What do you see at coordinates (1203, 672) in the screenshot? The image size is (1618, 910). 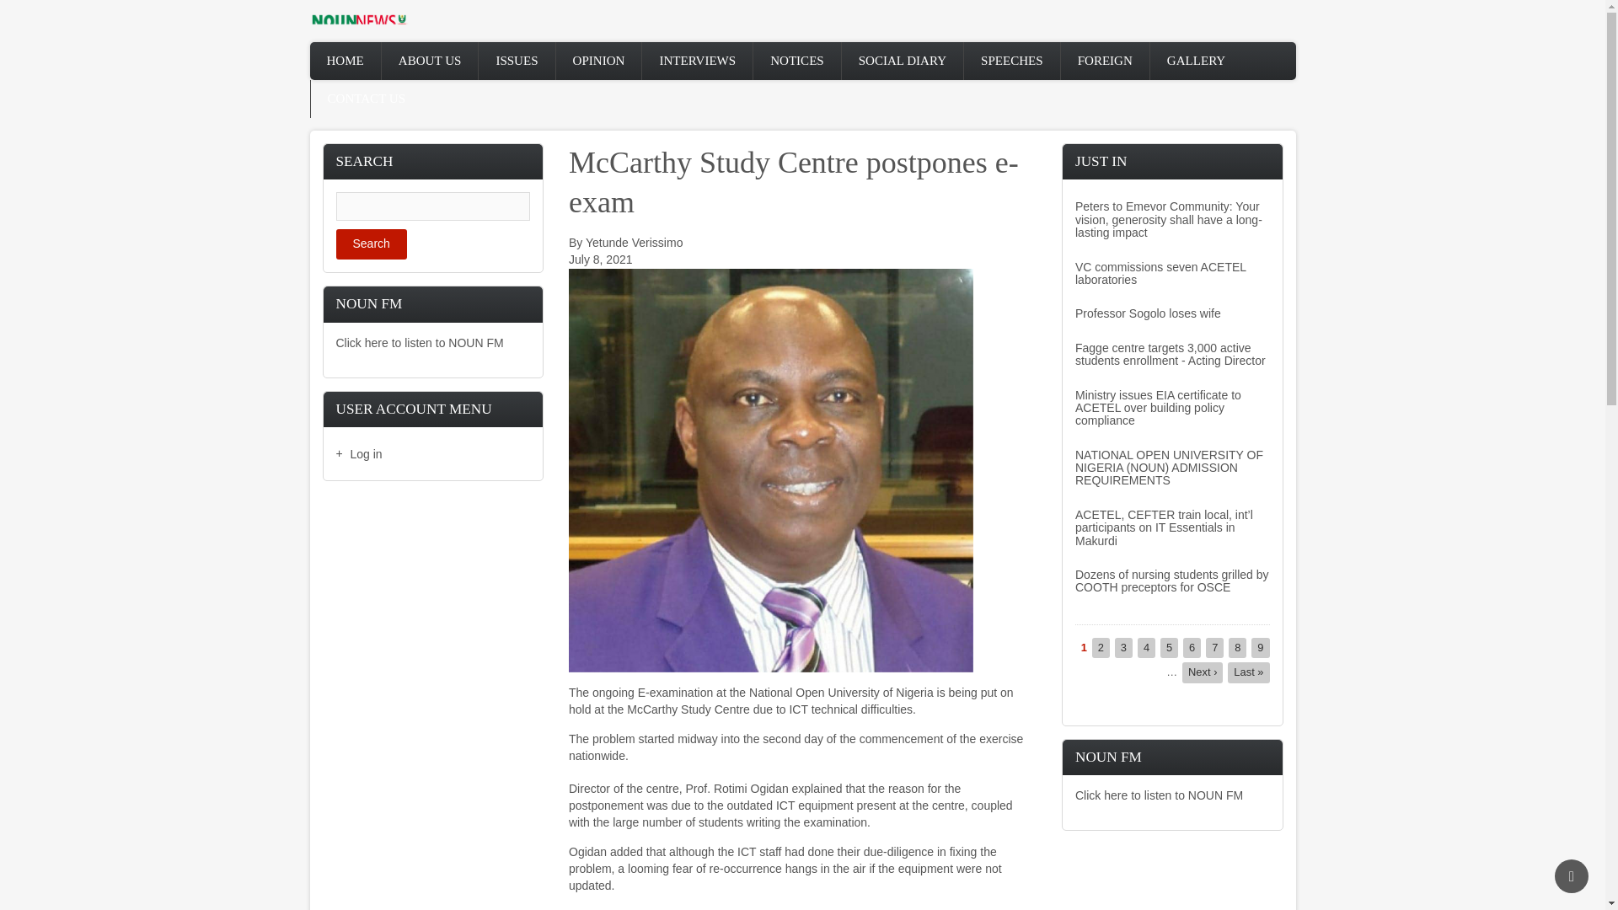 I see `Go to next page` at bounding box center [1203, 672].